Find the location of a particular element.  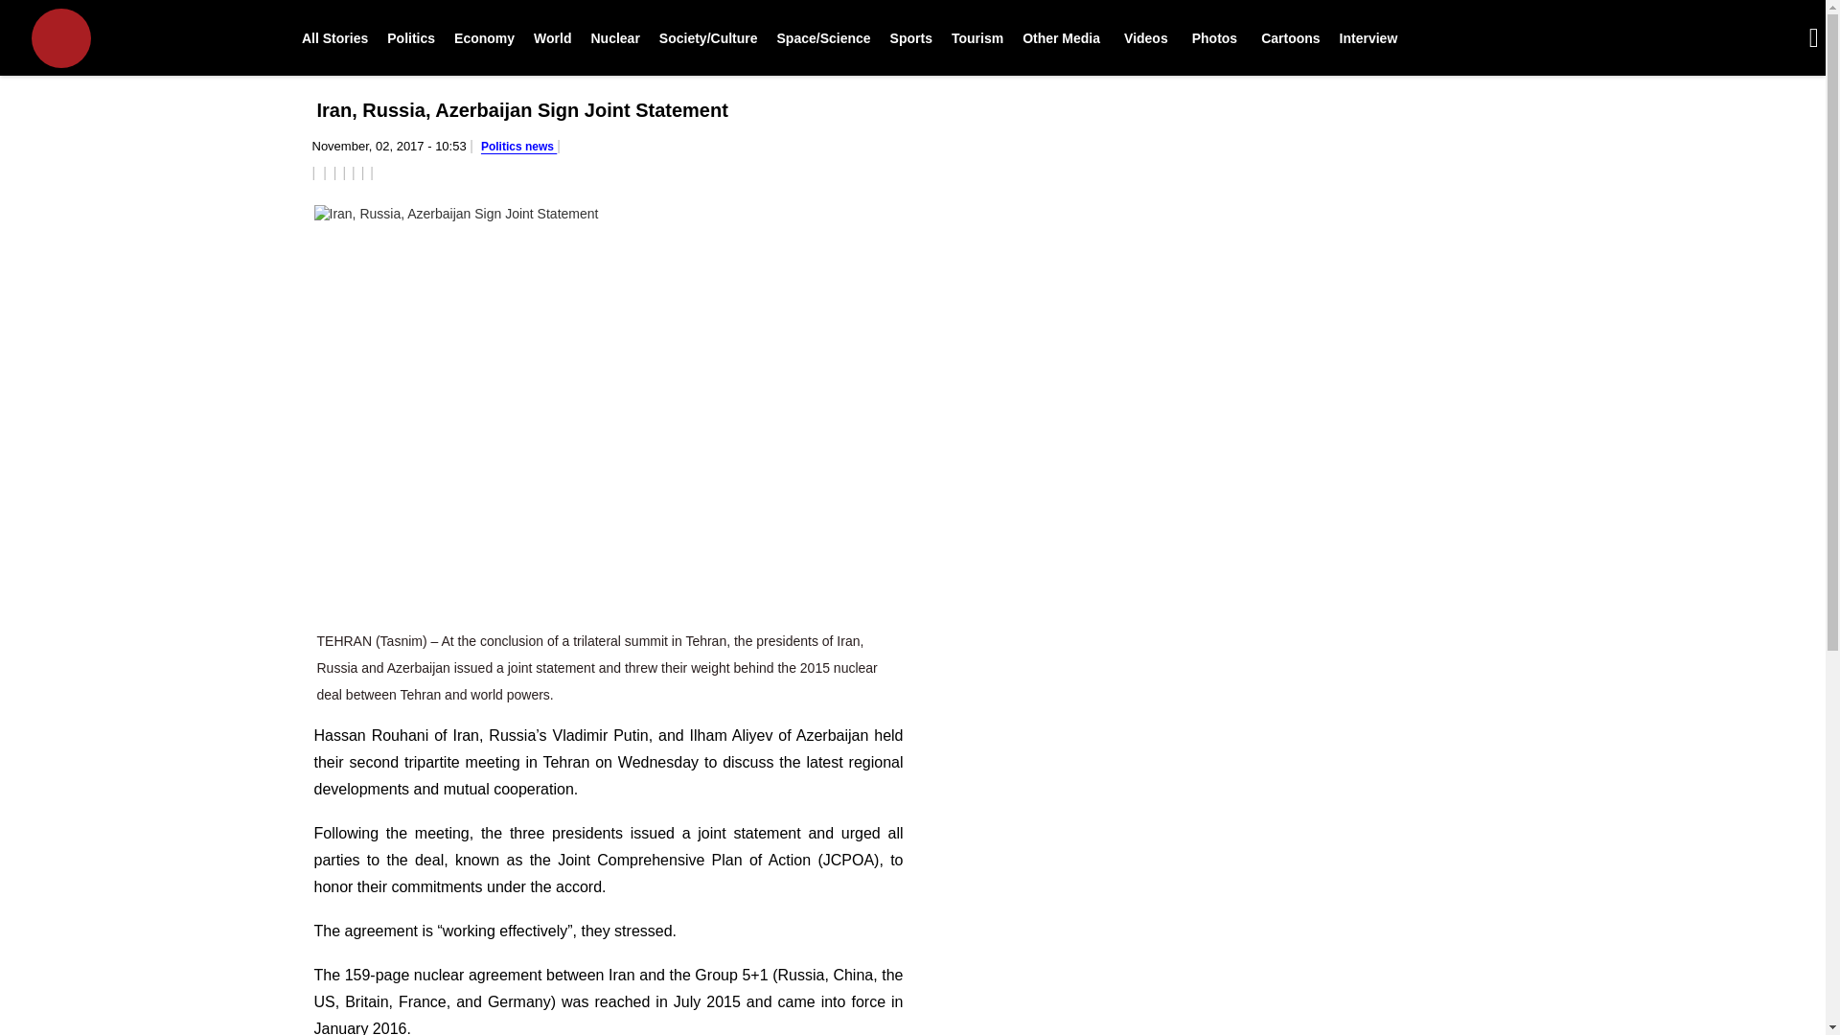

Photos is located at coordinates (1211, 38).